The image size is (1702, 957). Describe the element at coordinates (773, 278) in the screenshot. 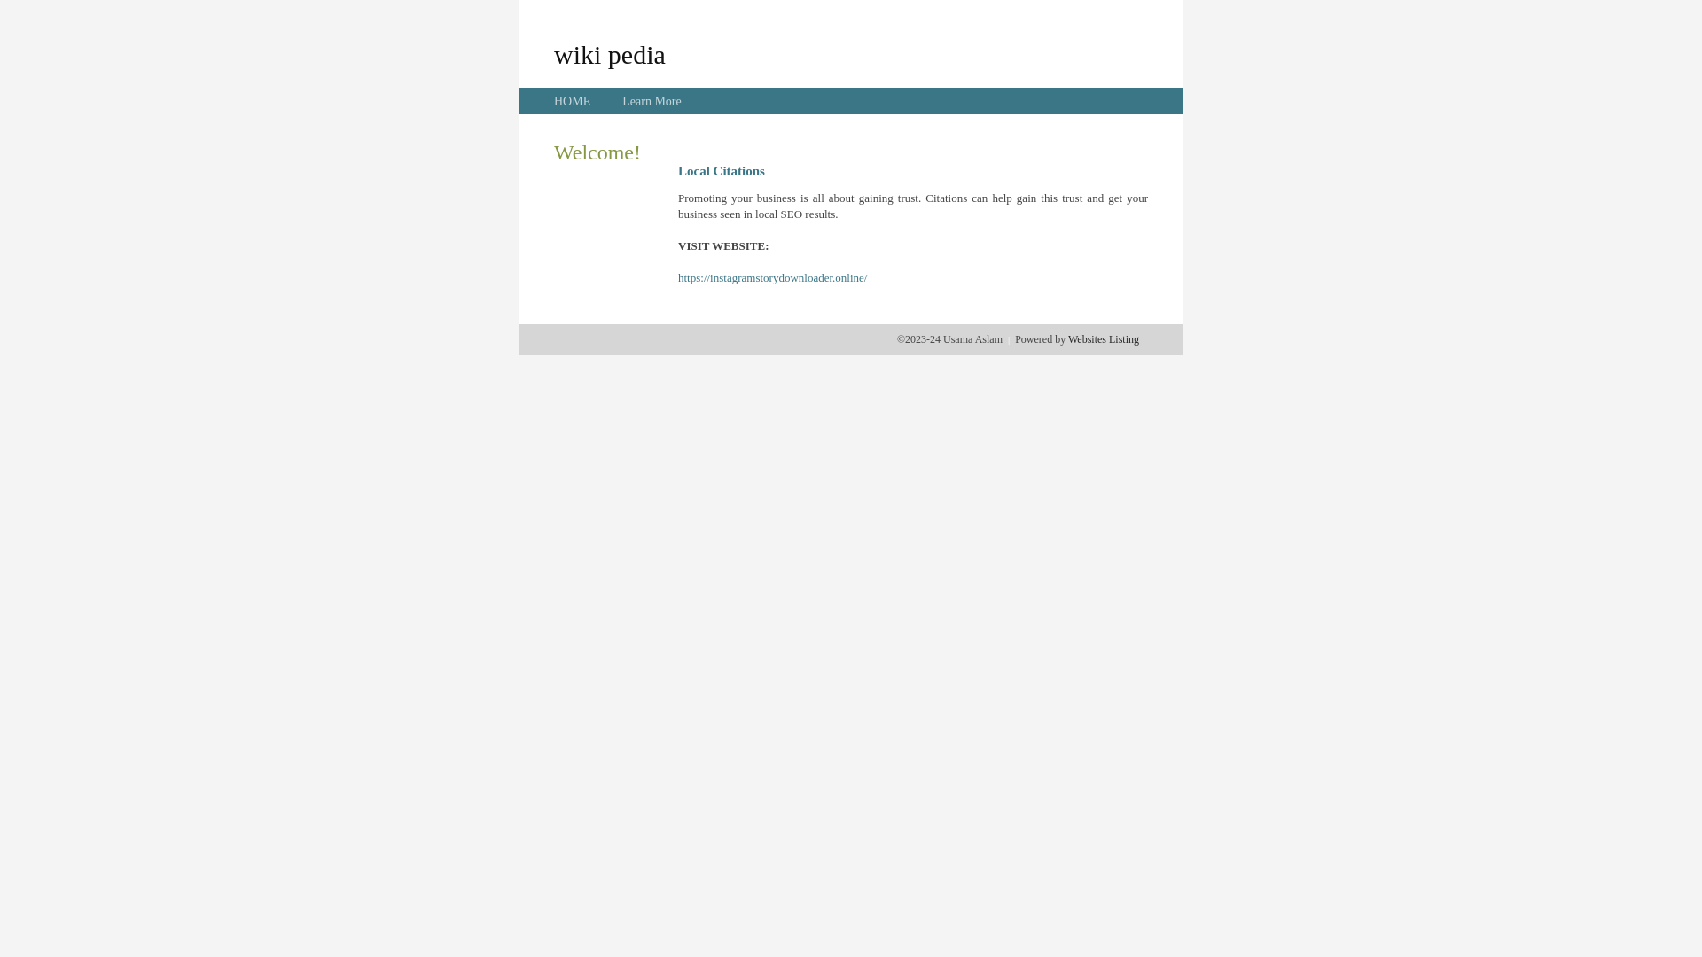

I see `https://instagramstorydownloader.online/` at that location.